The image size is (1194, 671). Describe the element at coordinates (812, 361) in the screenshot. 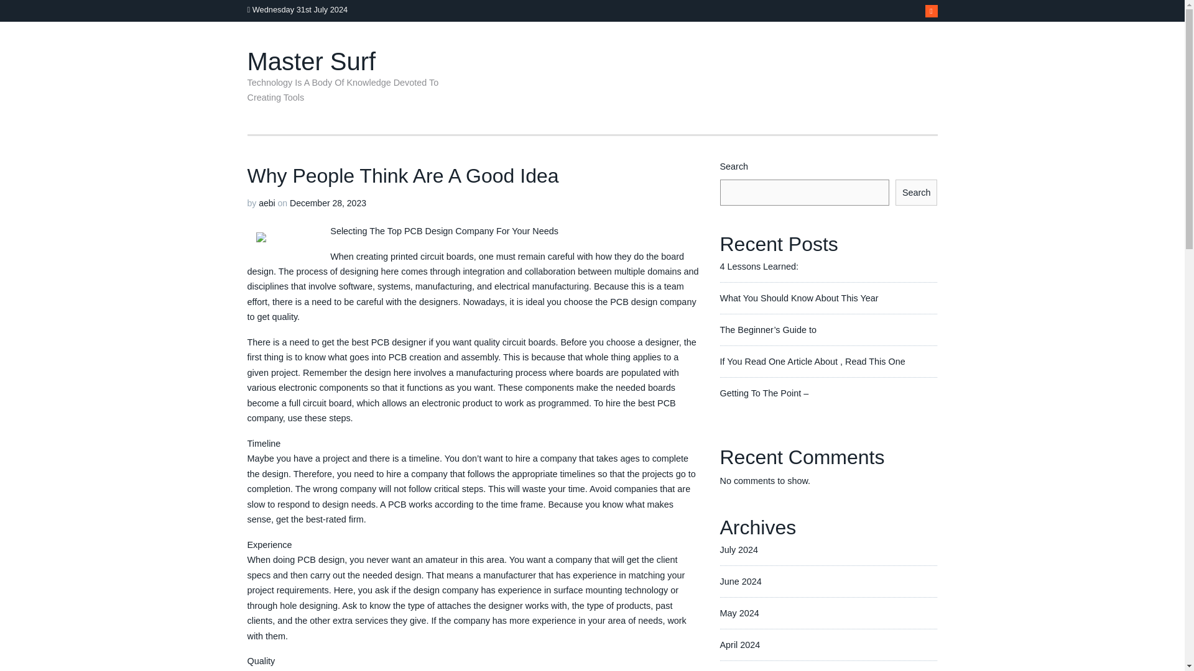

I see `If You Read One Article About , Read This One` at that location.